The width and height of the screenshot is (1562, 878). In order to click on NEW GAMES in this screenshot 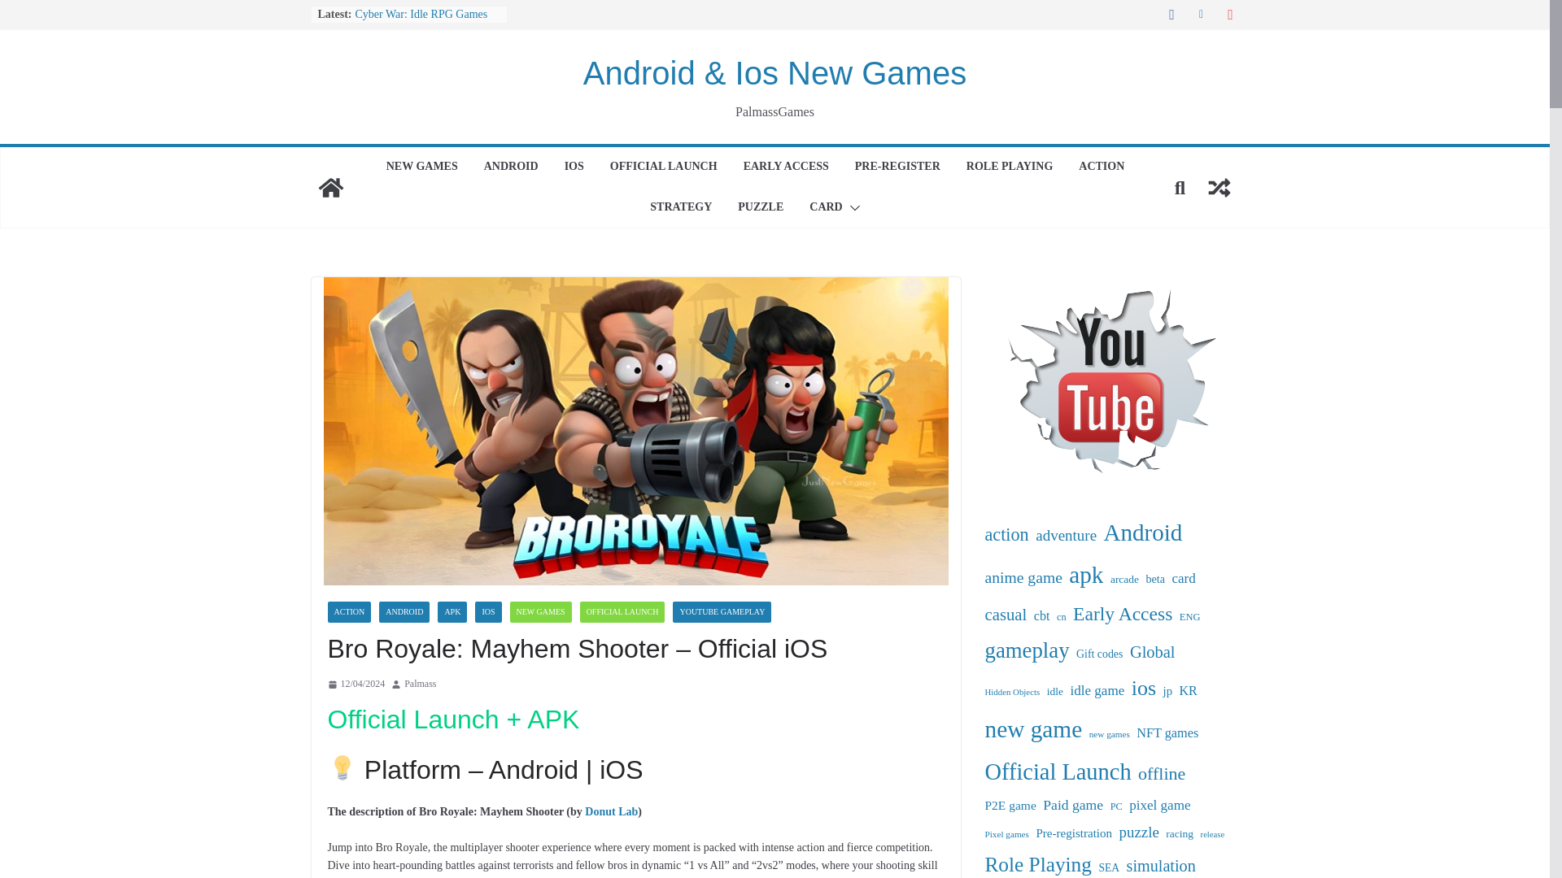, I will do `click(421, 167)`.